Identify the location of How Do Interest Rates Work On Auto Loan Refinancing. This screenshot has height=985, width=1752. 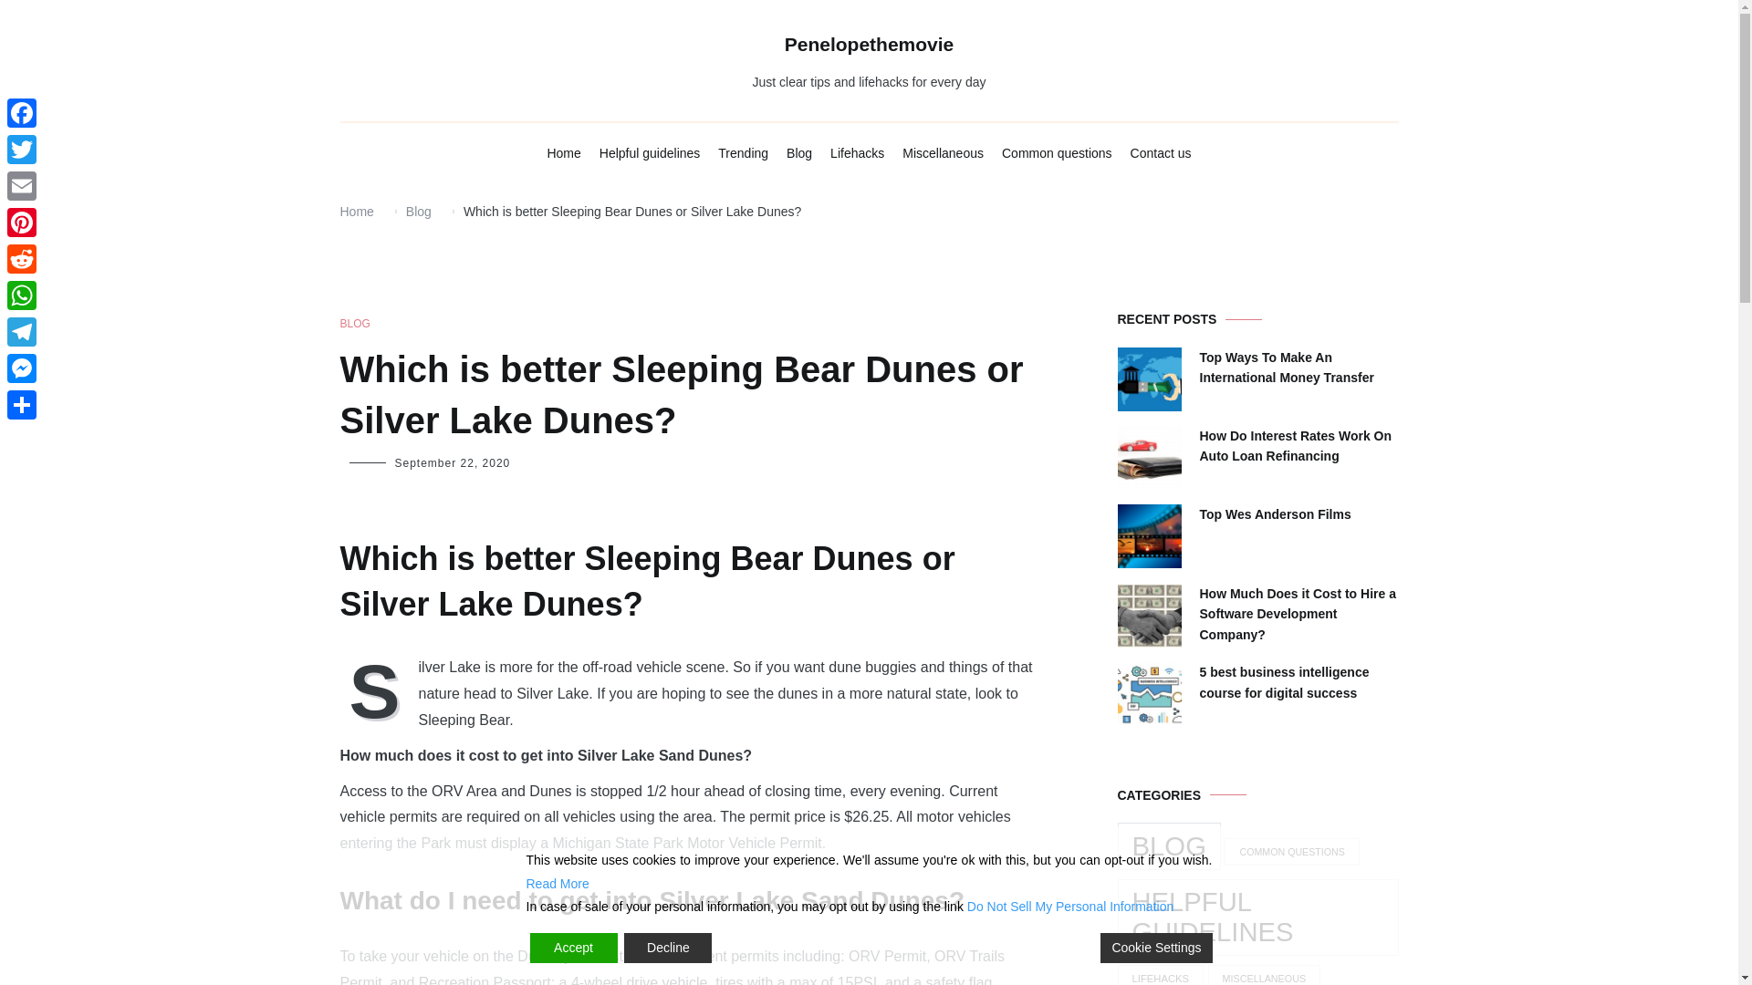
(1298, 445).